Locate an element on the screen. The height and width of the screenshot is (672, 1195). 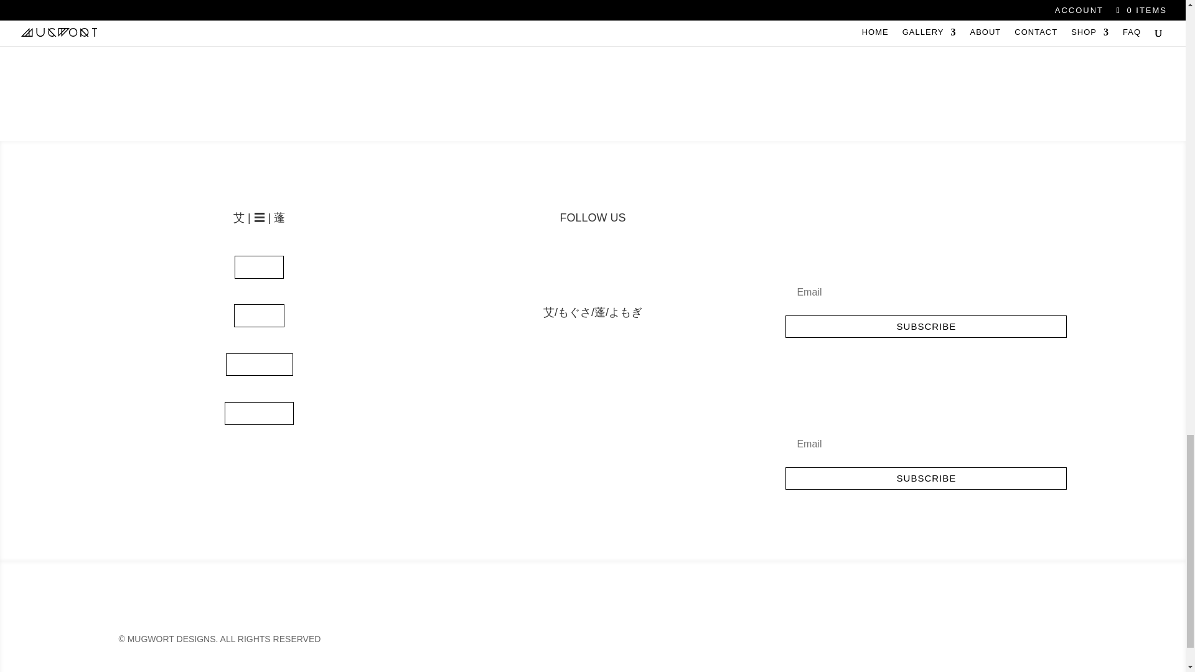
Follow on Pinterest is located at coordinates (630, 265).